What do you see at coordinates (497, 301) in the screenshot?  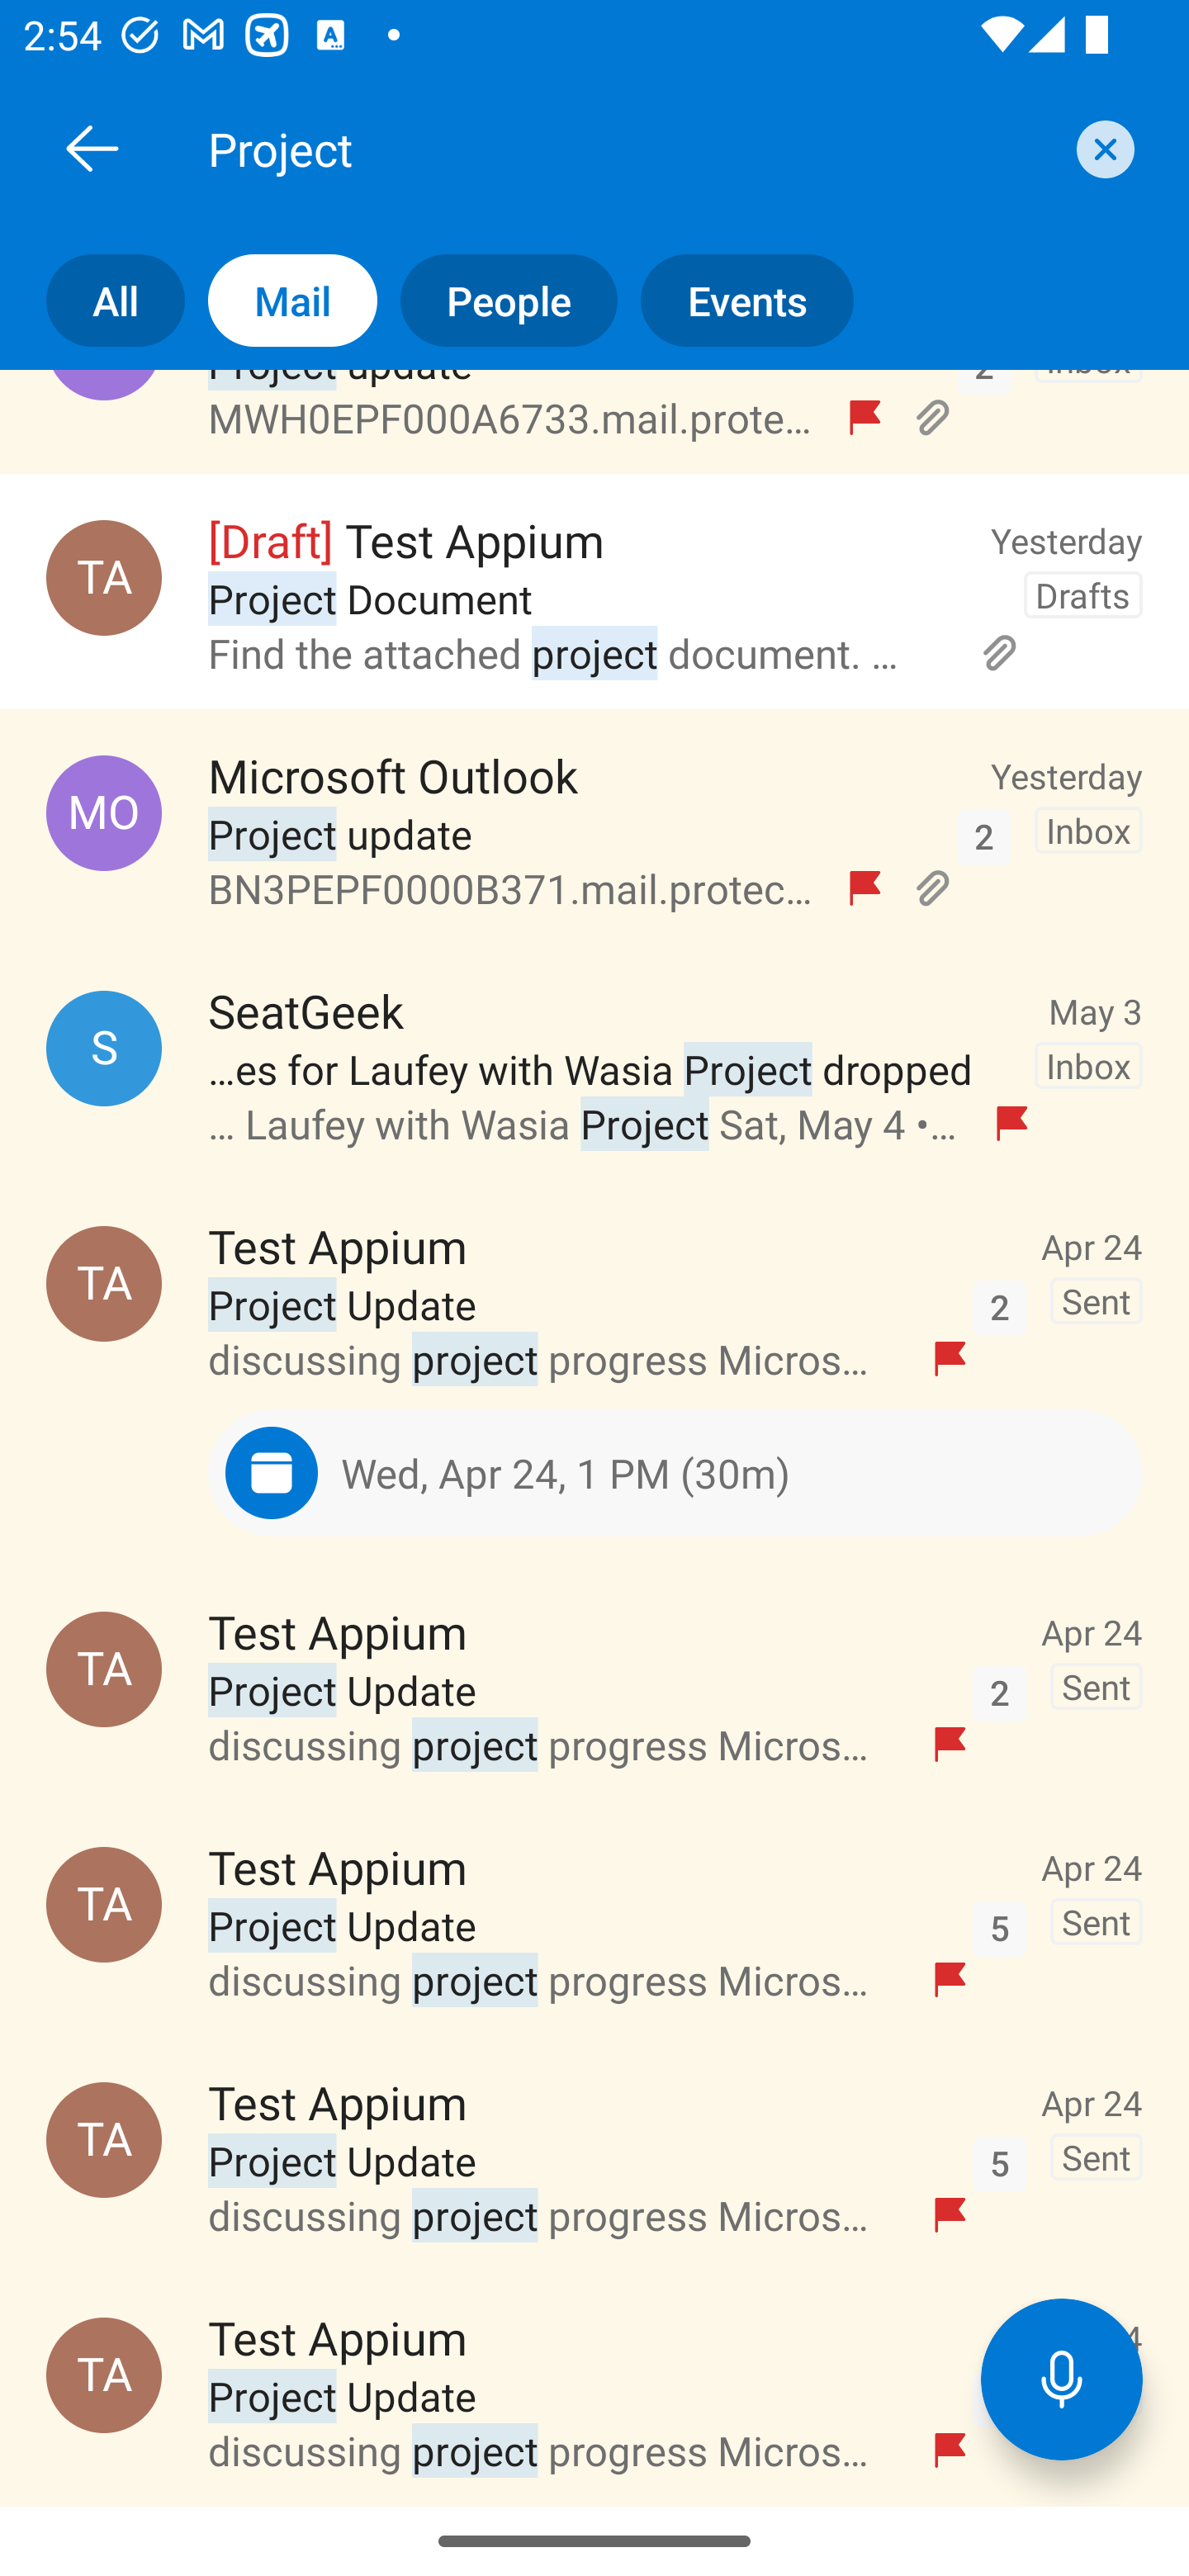 I see `People` at bounding box center [497, 301].